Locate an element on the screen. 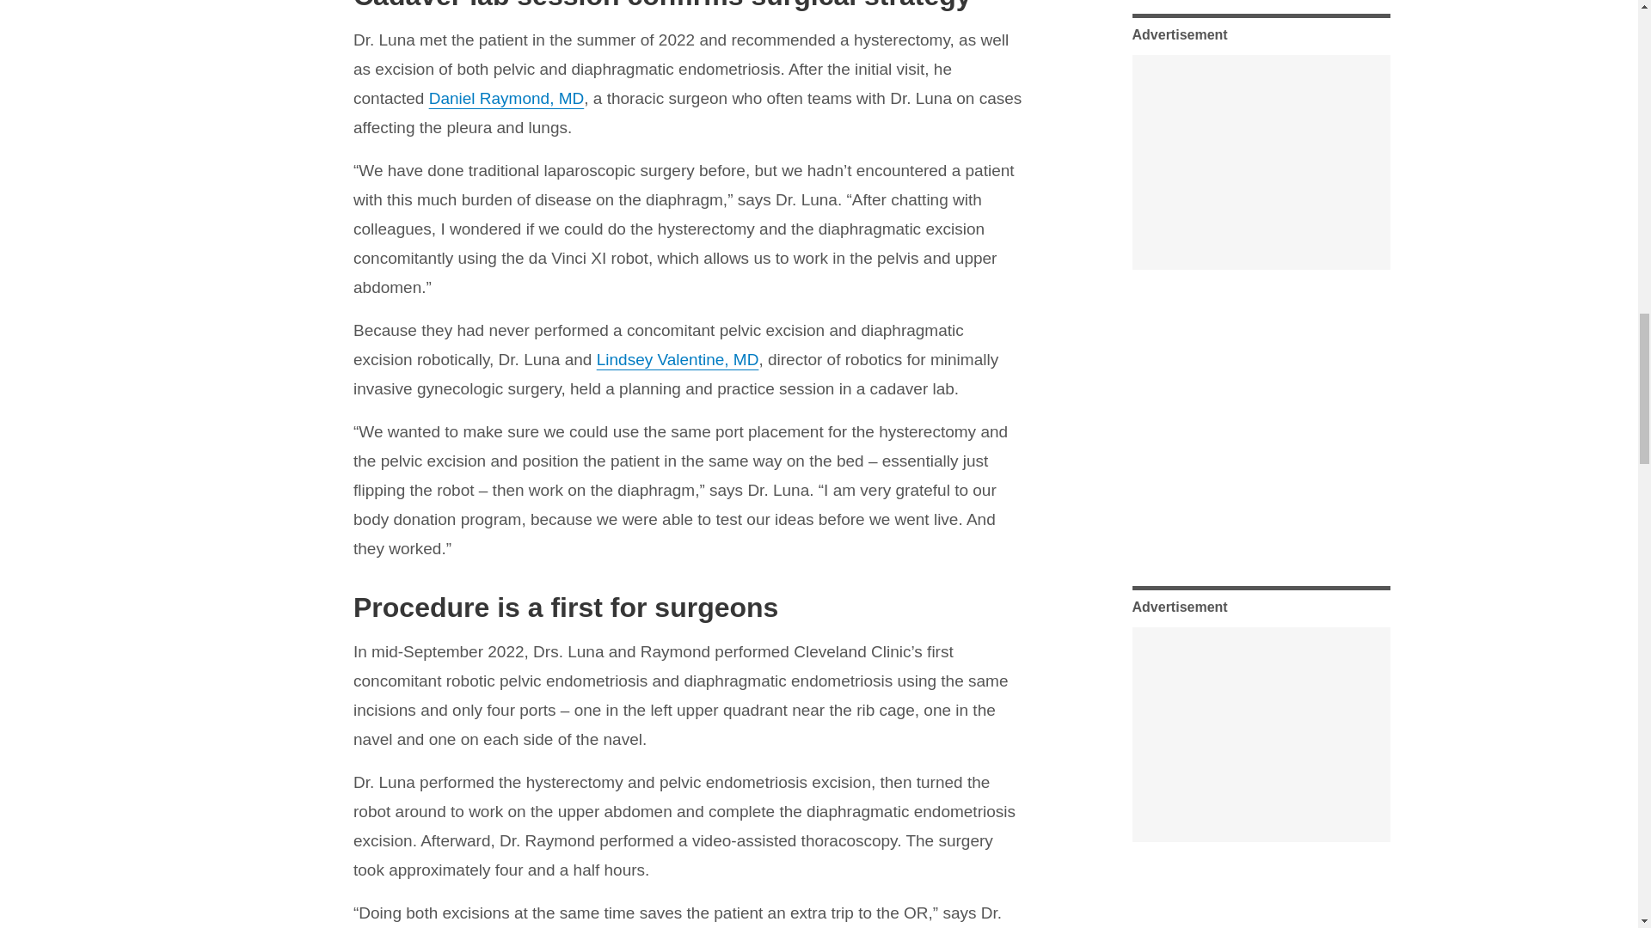 The image size is (1651, 928). Lindsey Valentine, MD is located at coordinates (678, 359).